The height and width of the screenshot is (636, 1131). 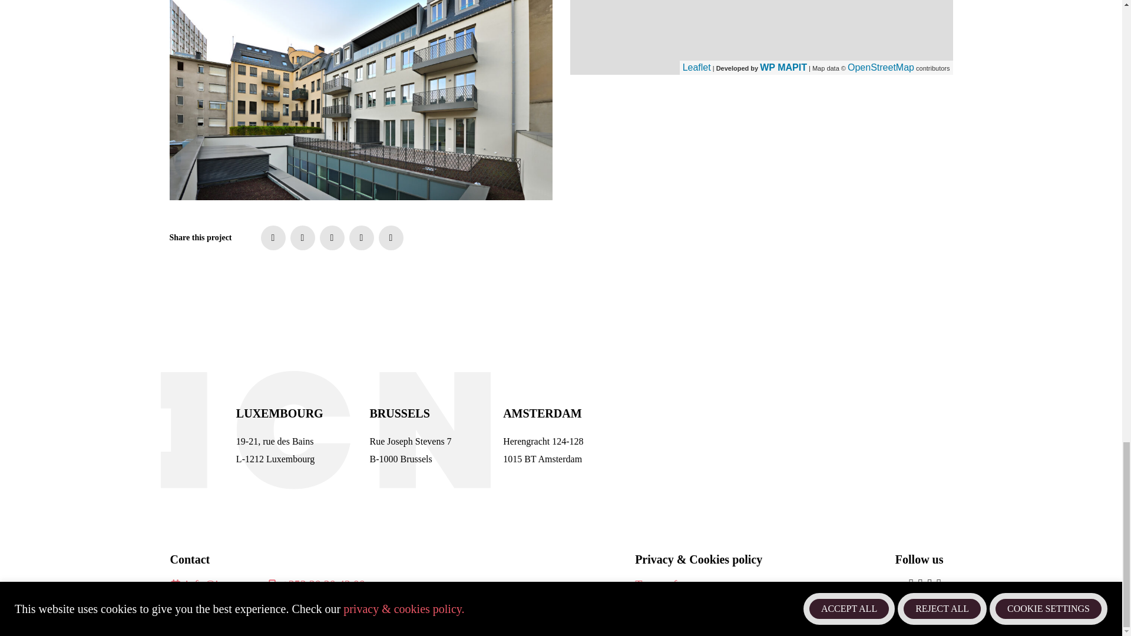 What do you see at coordinates (697, 67) in the screenshot?
I see `A JS library for interactive maps` at bounding box center [697, 67].